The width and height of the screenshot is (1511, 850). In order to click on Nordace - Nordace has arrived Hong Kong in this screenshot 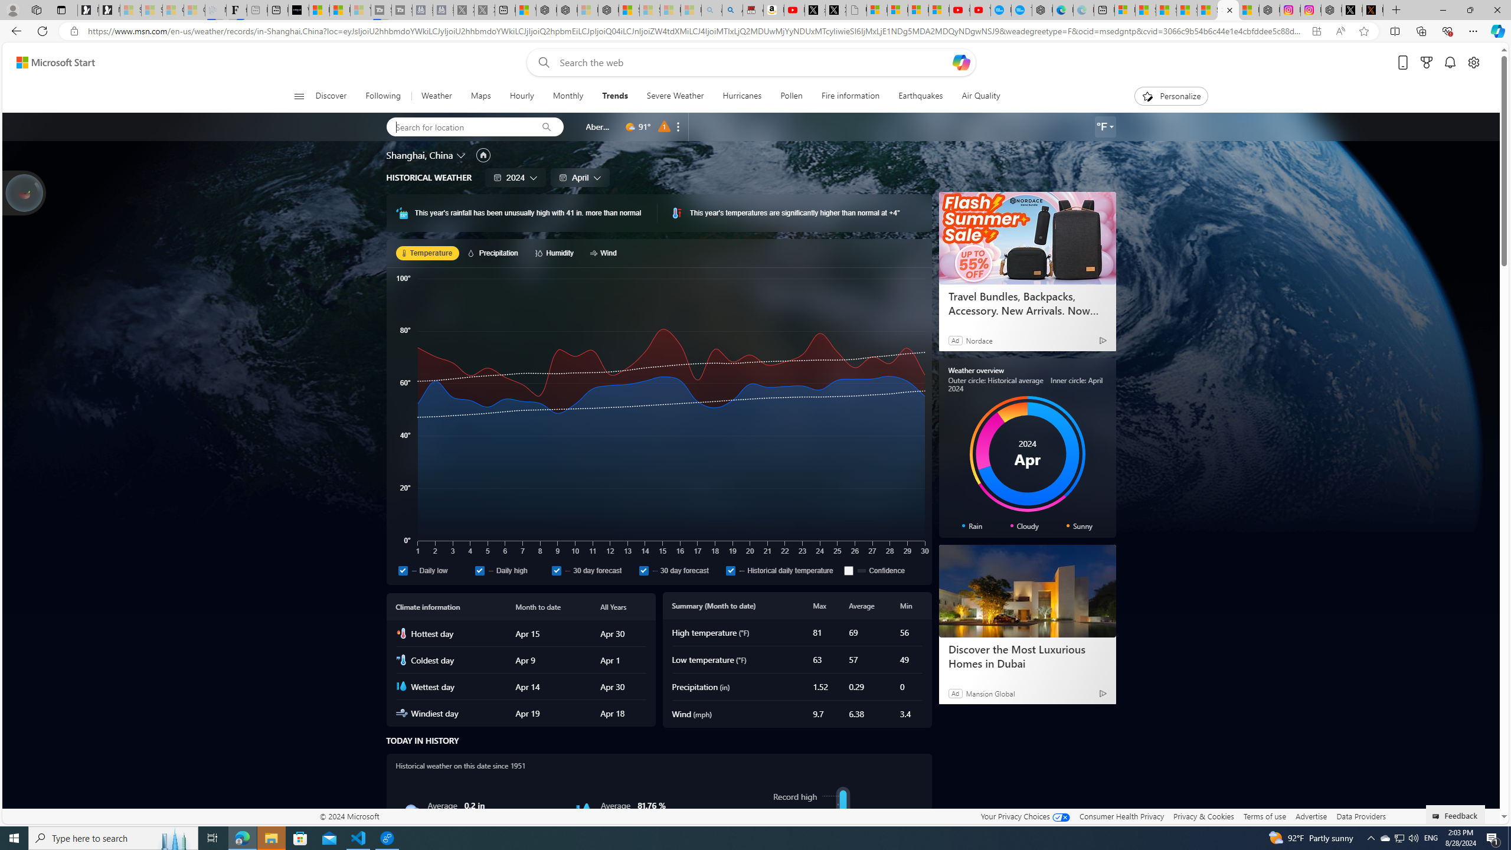, I will do `click(1042, 10)`.